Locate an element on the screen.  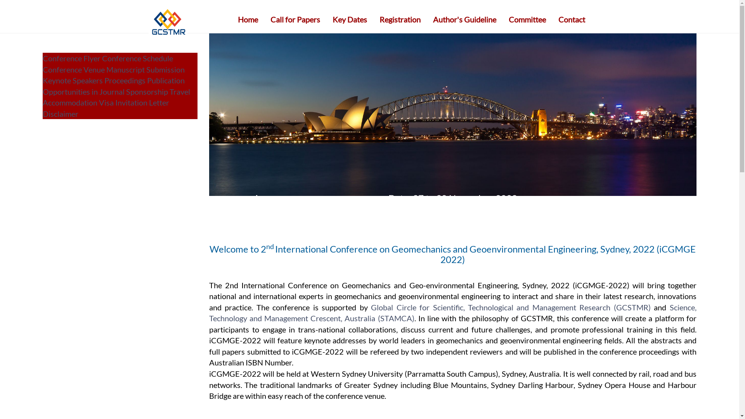
Conference Venue is located at coordinates (74, 69).